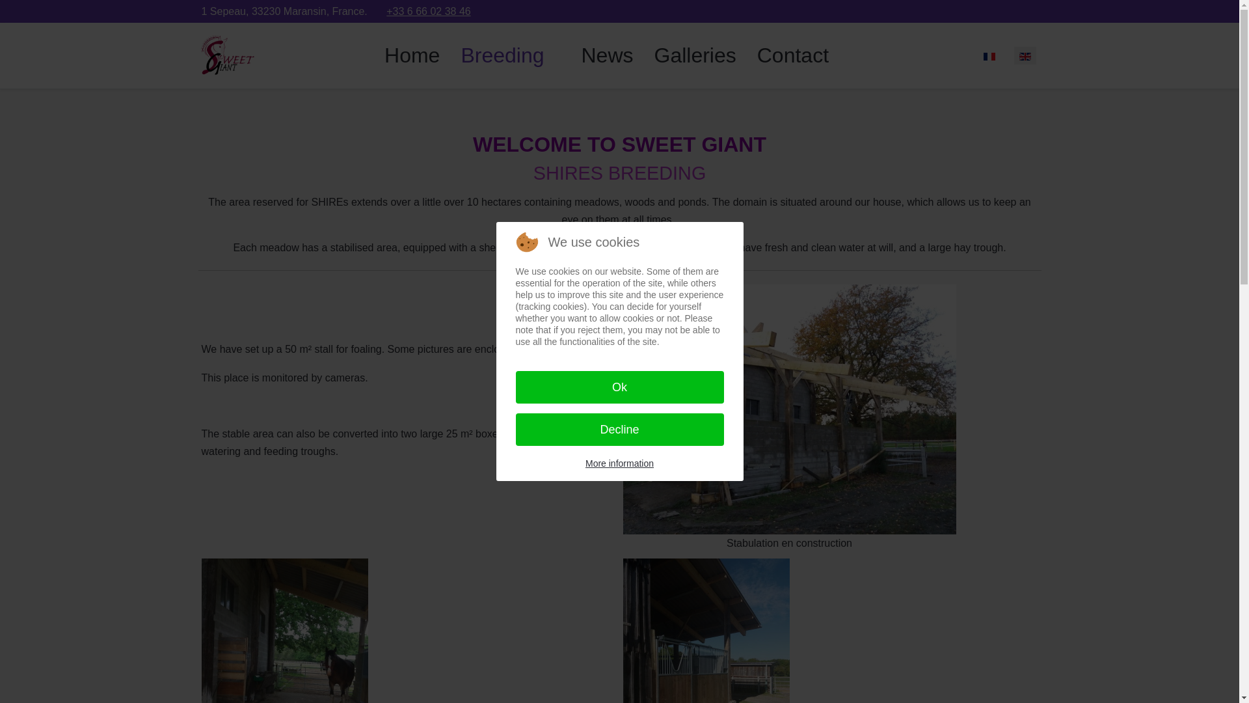 Image resolution: width=1249 pixels, height=703 pixels. I want to click on Contact, so click(793, 55).